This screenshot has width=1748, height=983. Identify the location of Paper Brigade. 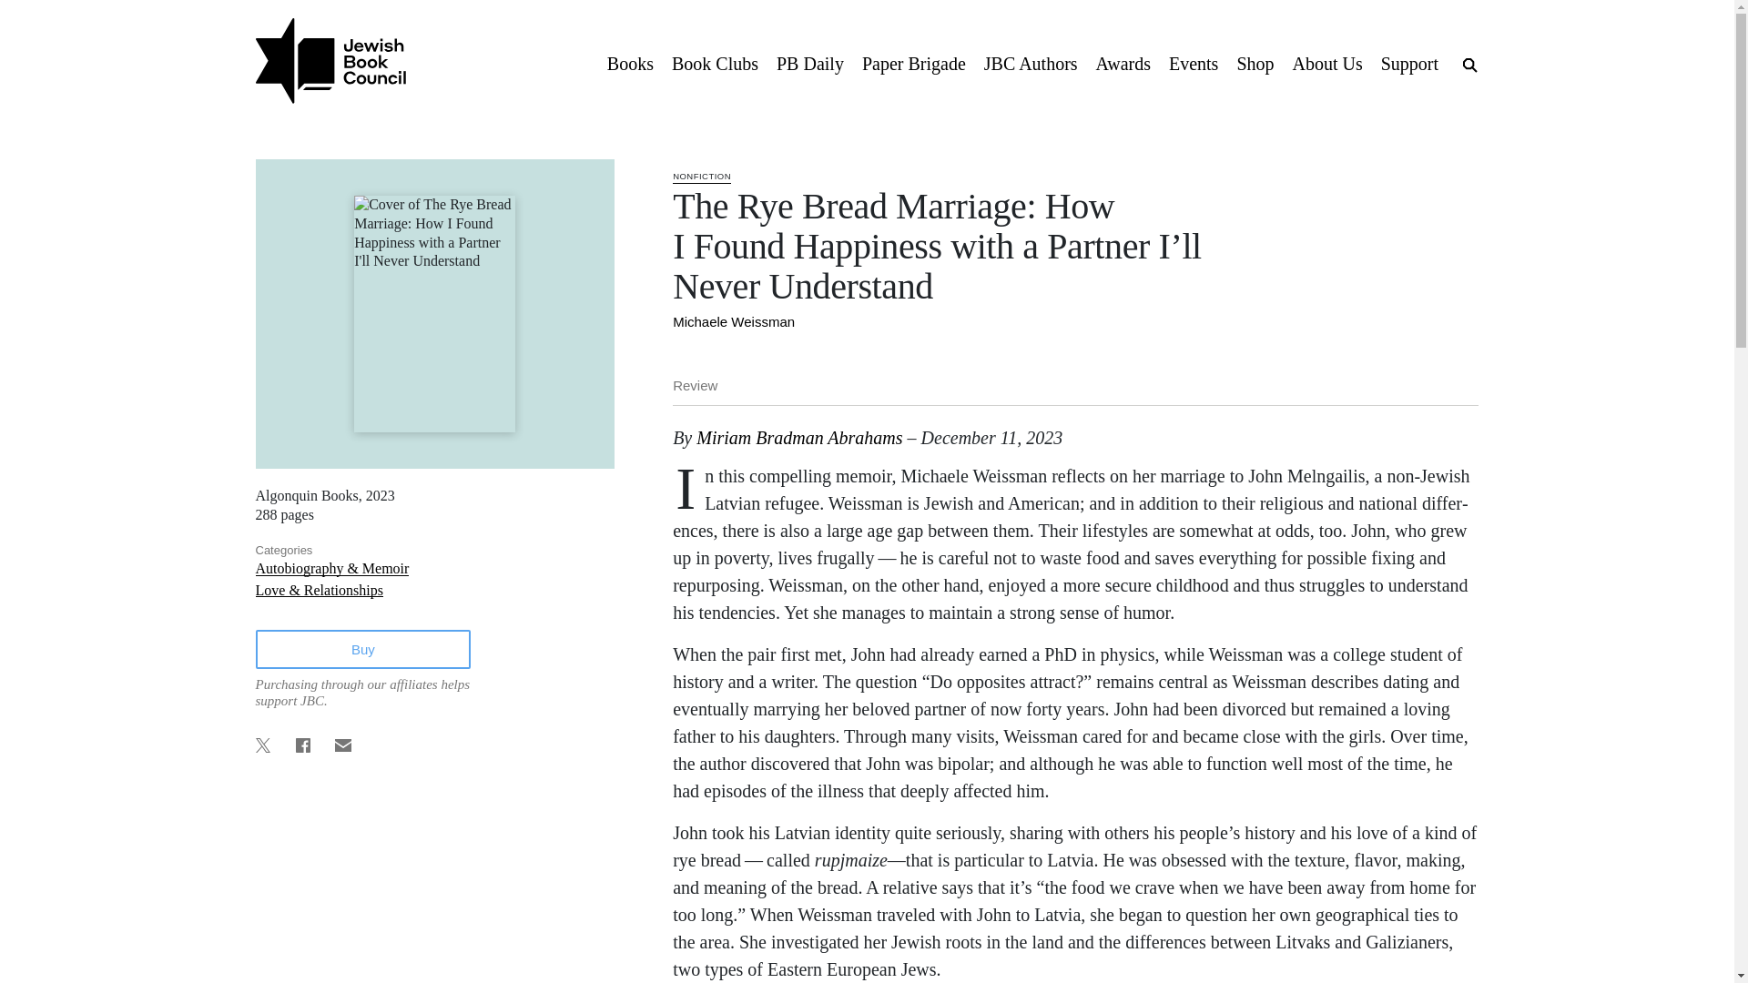
(914, 62).